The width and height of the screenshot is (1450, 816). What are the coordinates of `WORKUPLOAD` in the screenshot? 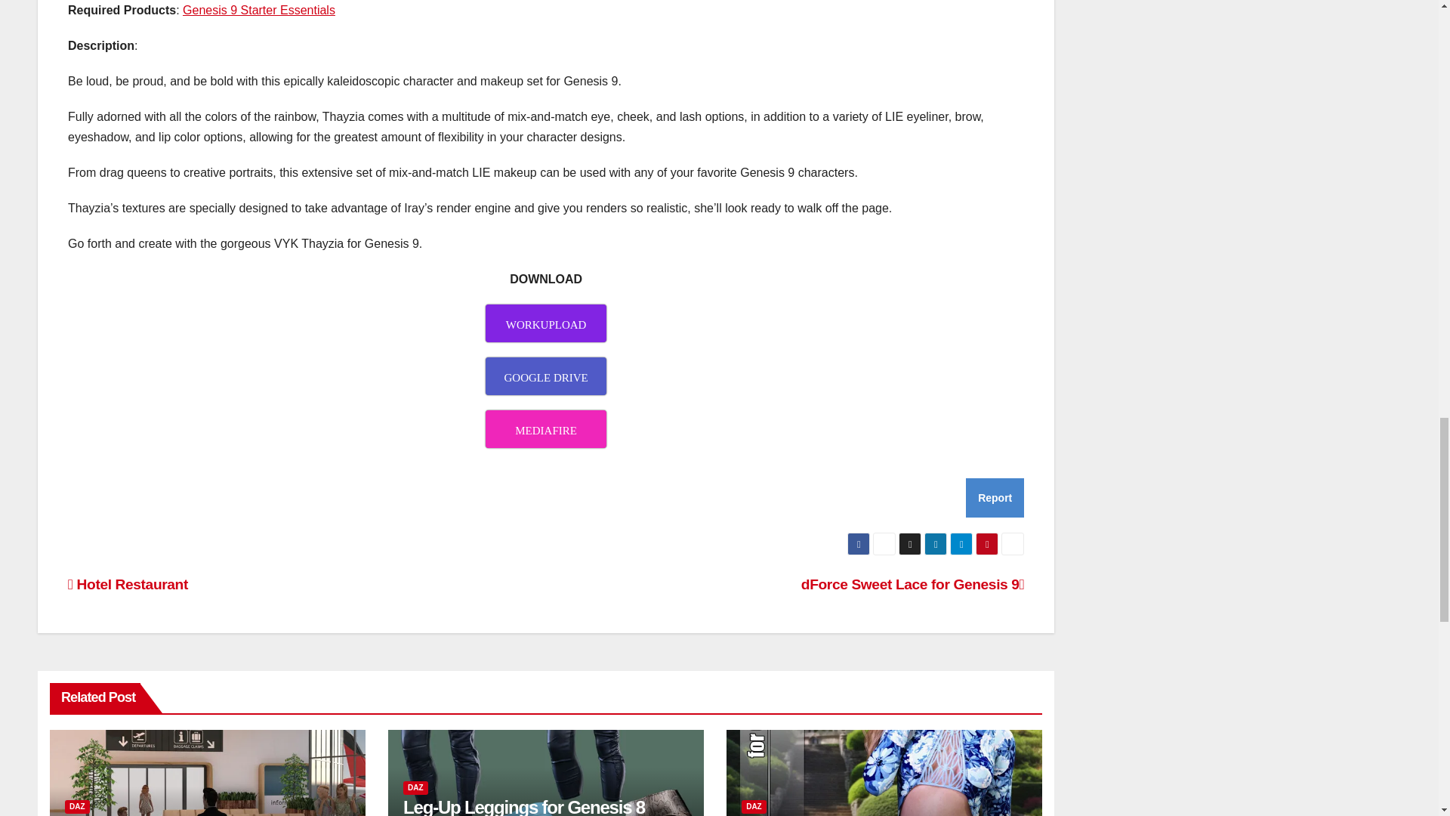 It's located at (545, 323).